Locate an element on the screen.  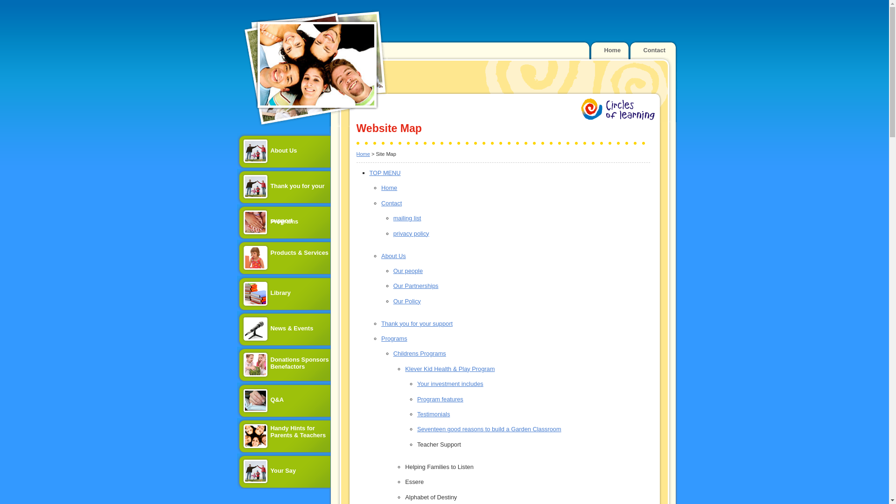
TOP MENU is located at coordinates (385, 173).